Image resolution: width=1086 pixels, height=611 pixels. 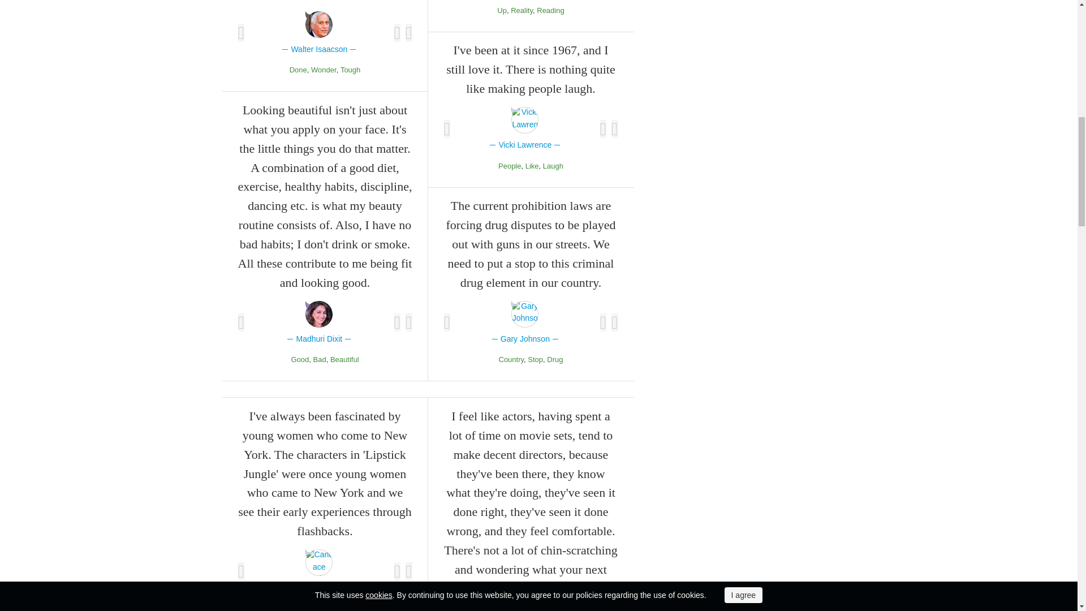 What do you see at coordinates (408, 322) in the screenshot?
I see `Share to Twitter` at bounding box center [408, 322].